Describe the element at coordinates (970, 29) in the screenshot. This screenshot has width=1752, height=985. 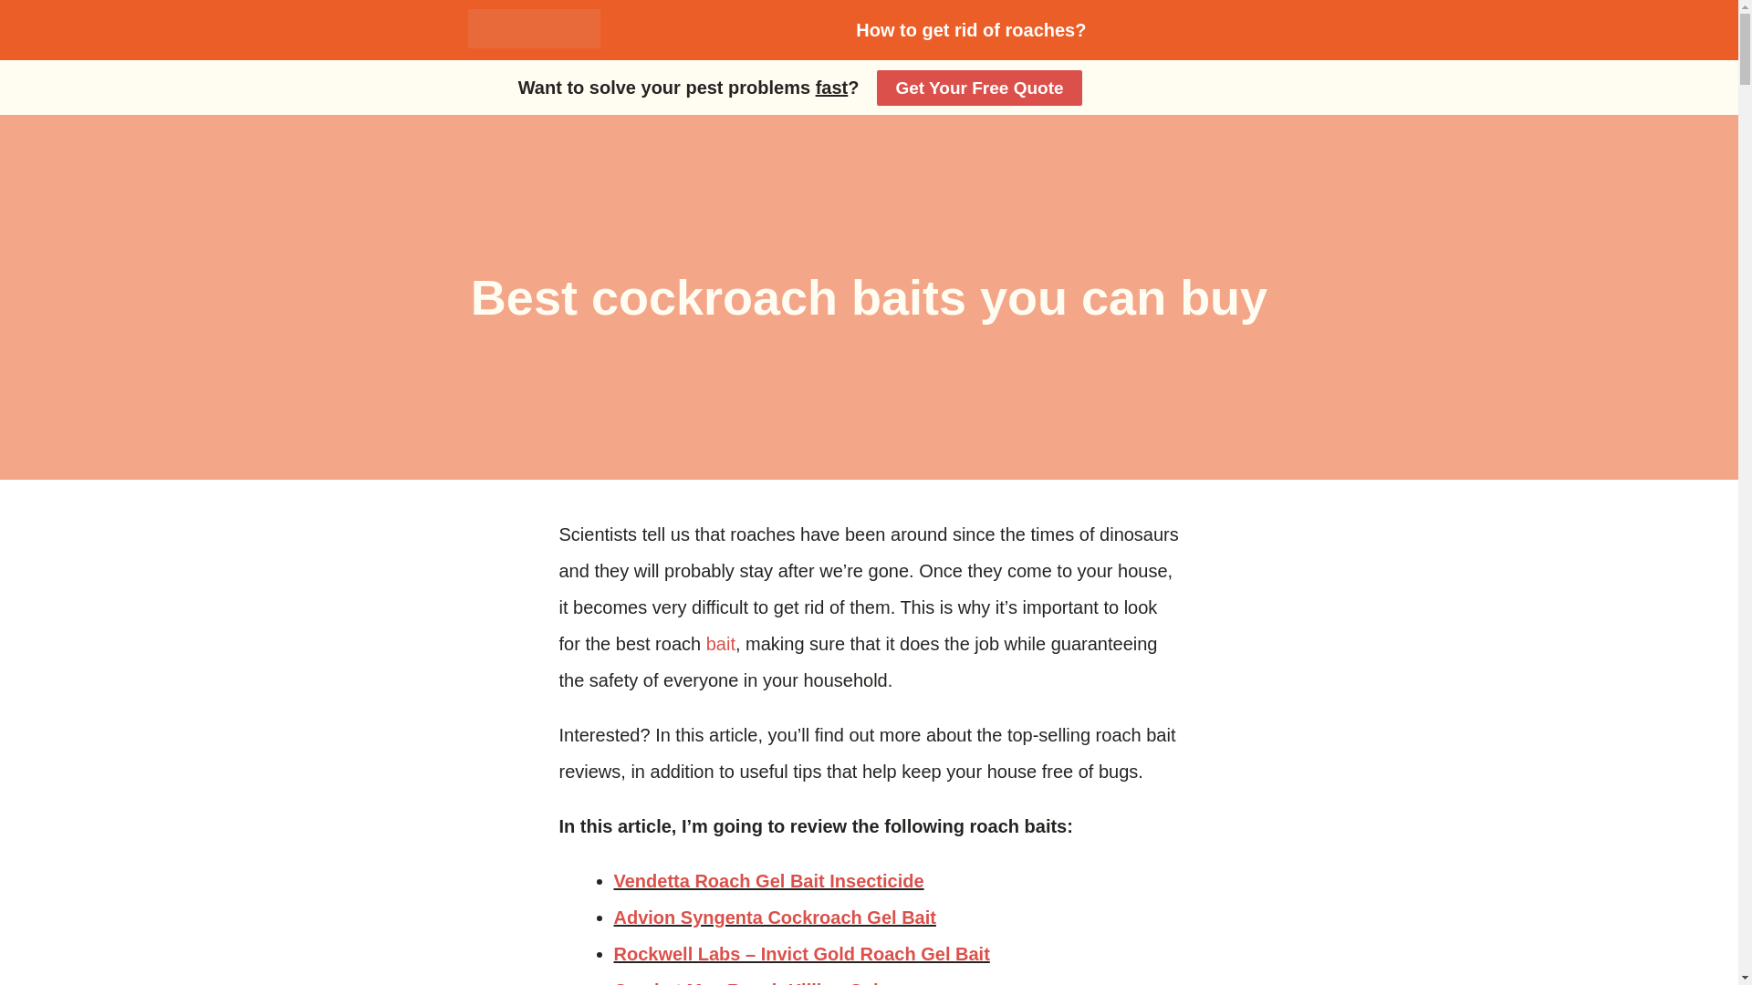
I see `How to get rid of roaches?` at that location.